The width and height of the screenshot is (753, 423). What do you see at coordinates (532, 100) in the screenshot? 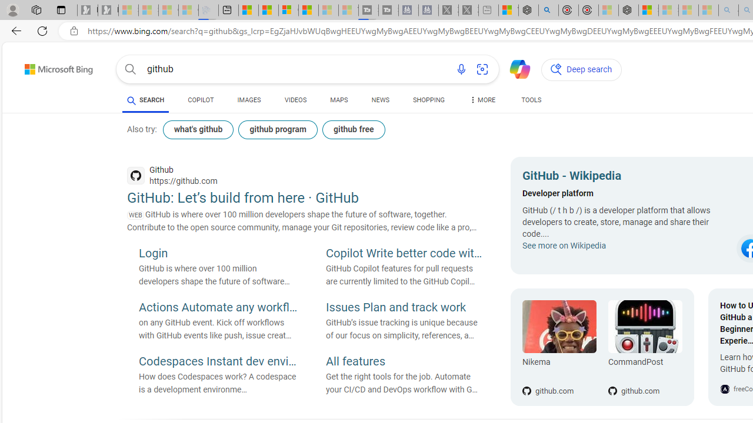
I see `TOOLS` at bounding box center [532, 100].